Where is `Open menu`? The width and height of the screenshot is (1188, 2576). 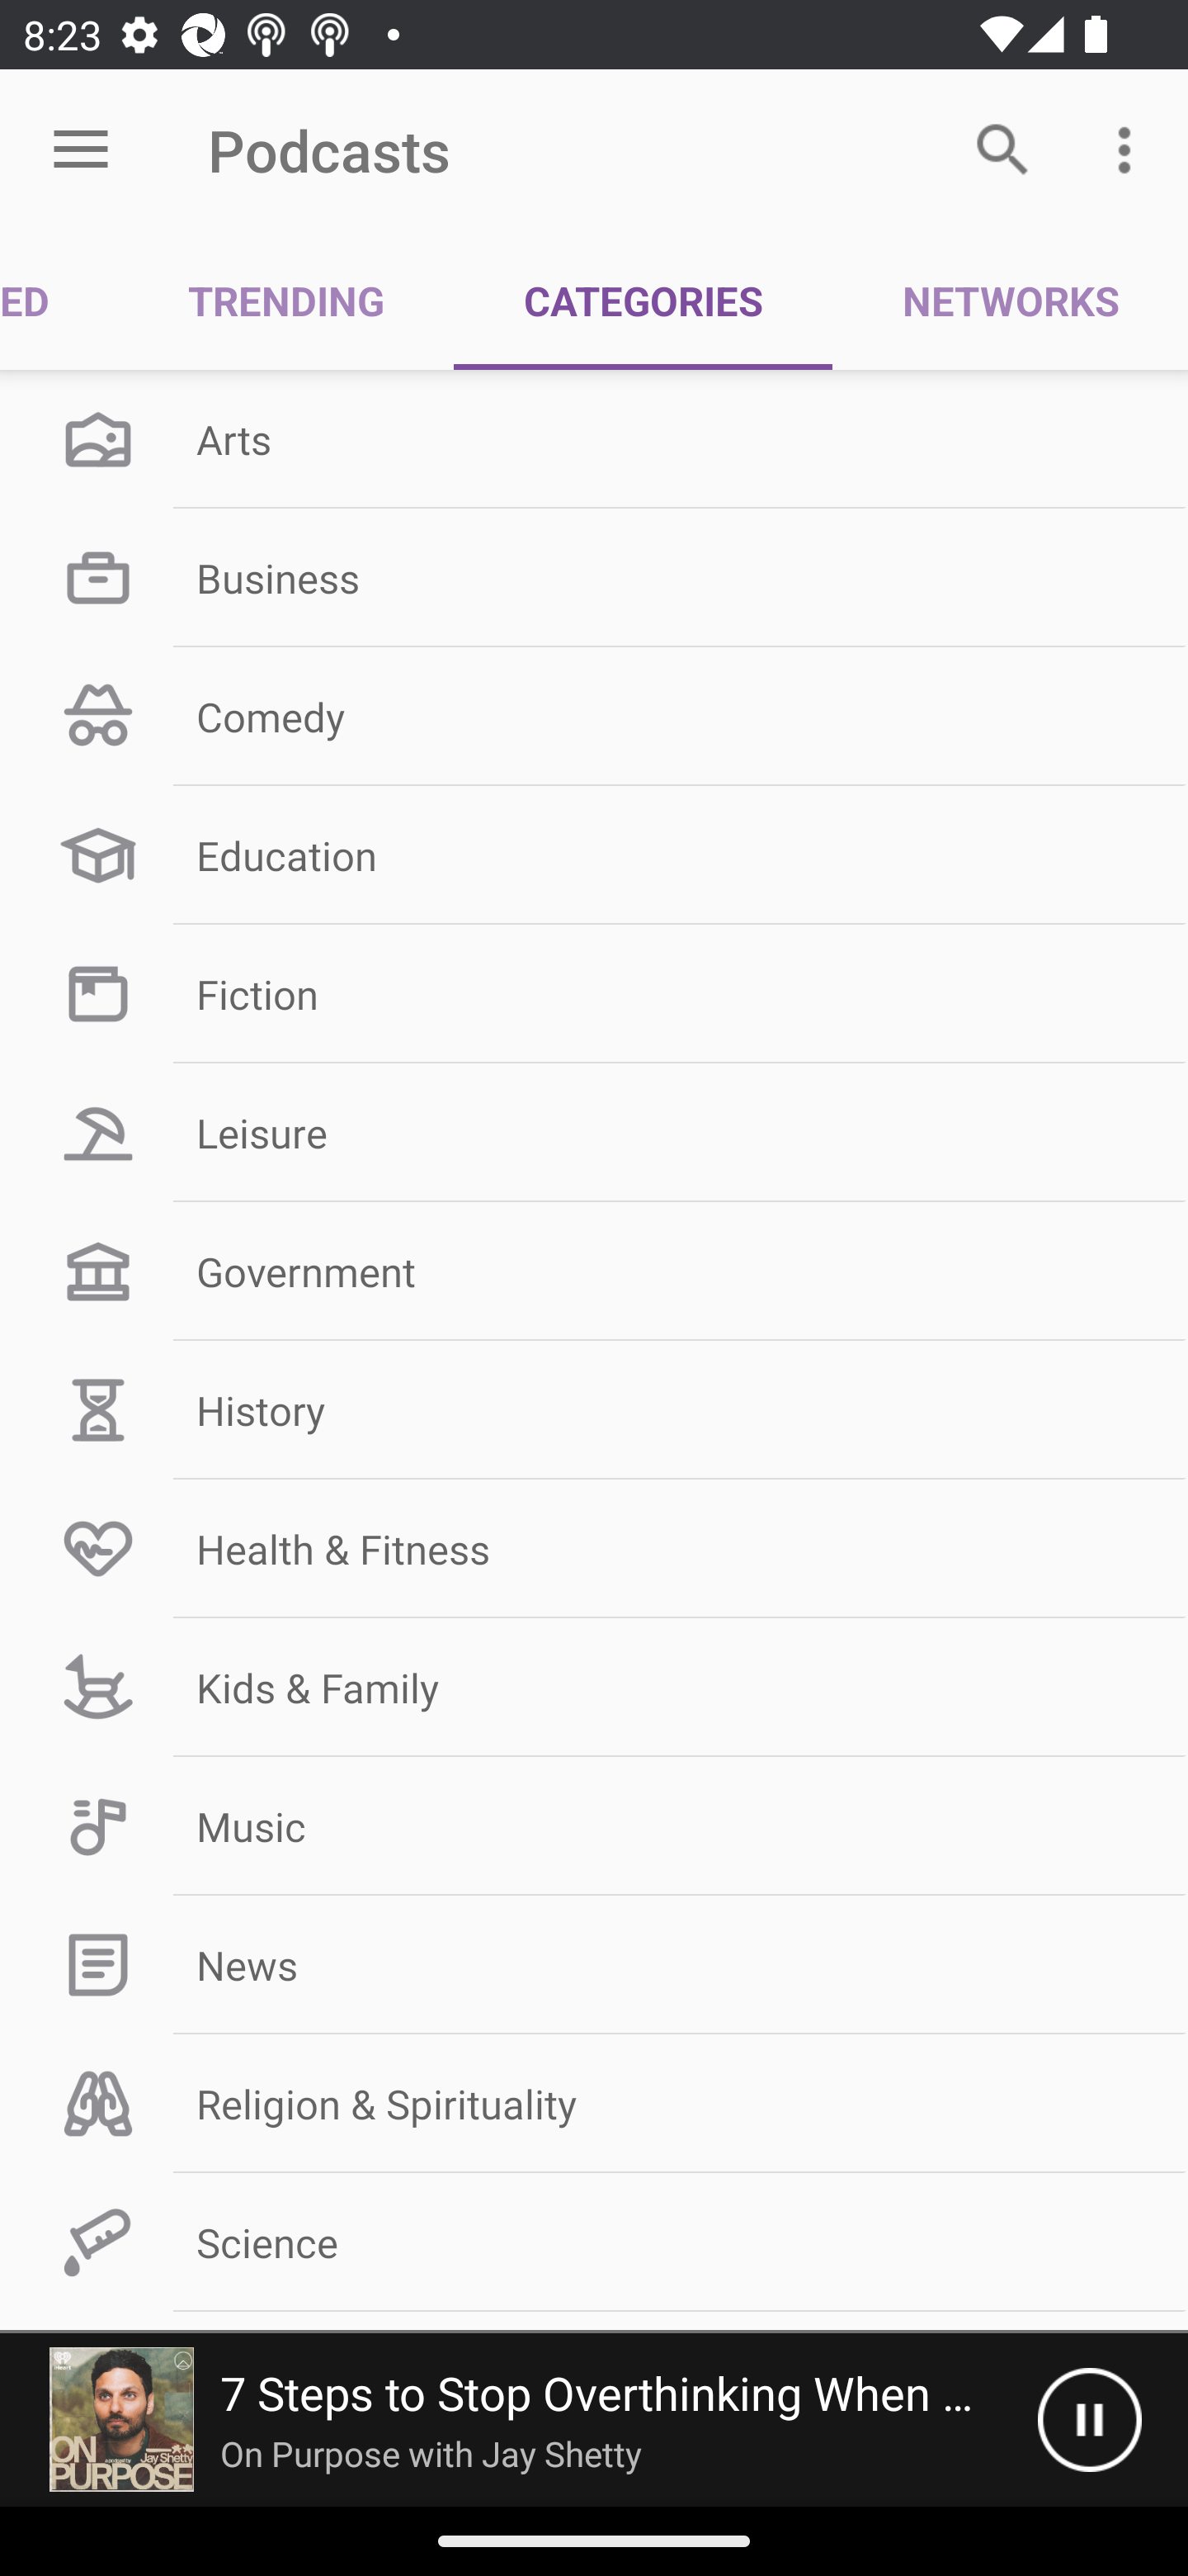
Open menu is located at coordinates (81, 150).